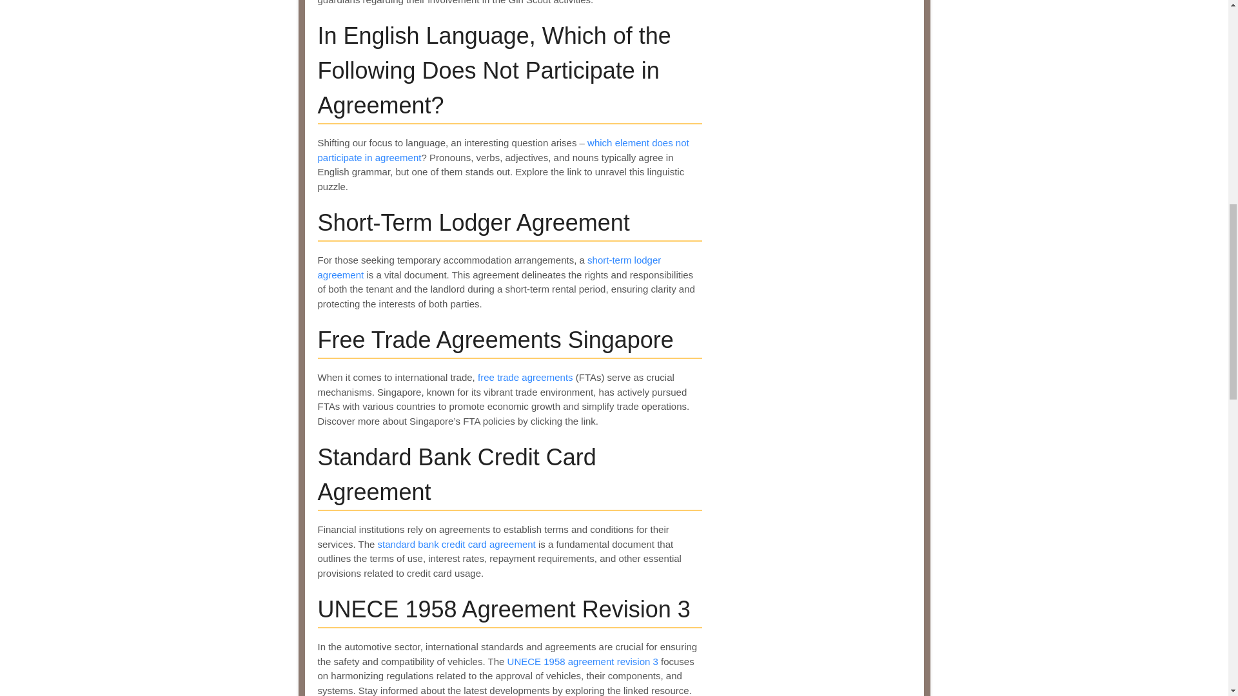 This screenshot has width=1238, height=696. I want to click on free trade agreements, so click(525, 377).